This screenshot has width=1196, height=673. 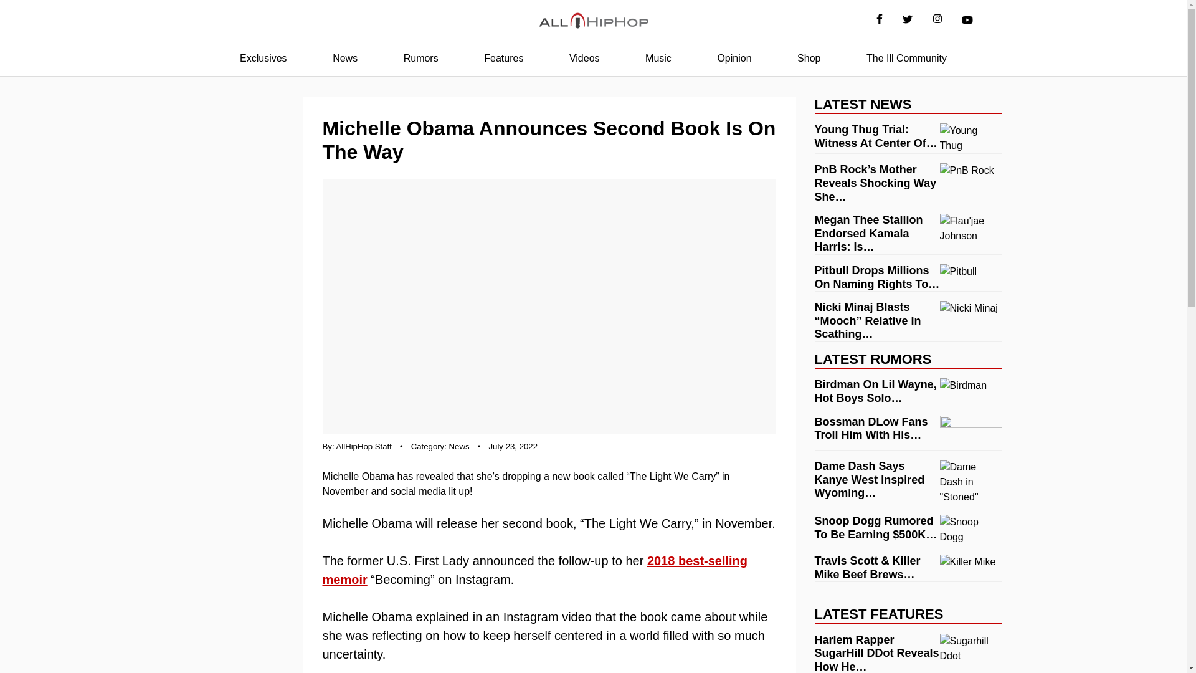 I want to click on News, so click(x=460, y=446).